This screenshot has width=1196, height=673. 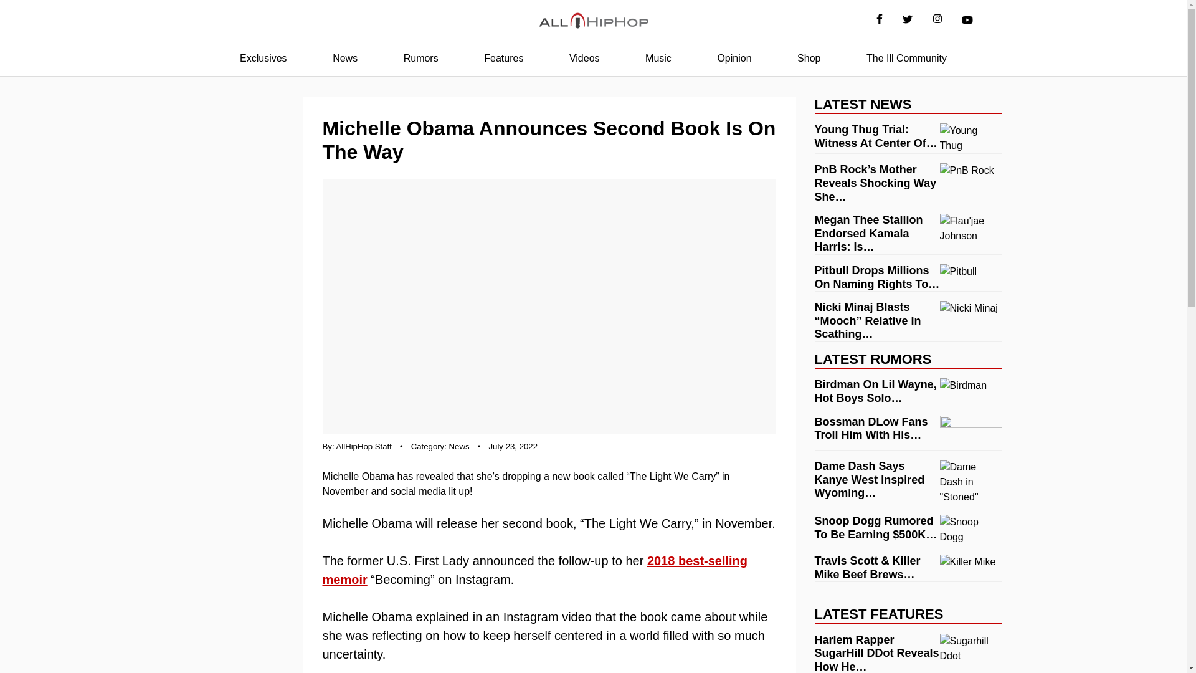 I want to click on News, so click(x=460, y=446).